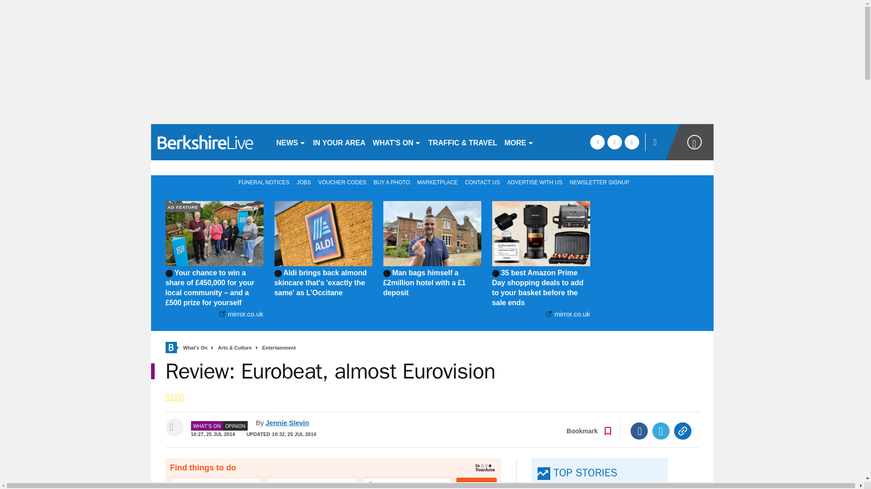 The width and height of the screenshot is (871, 489). What do you see at coordinates (661, 431) in the screenshot?
I see `Twitter` at bounding box center [661, 431].